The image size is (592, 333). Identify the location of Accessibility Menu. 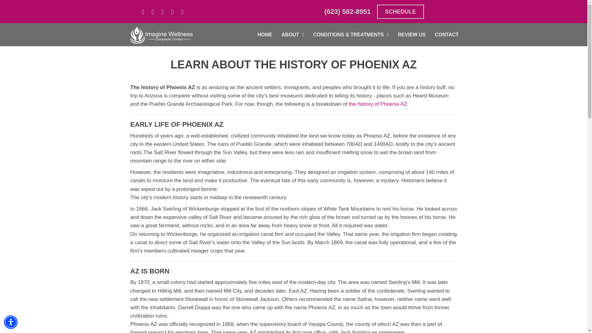
(11, 322).